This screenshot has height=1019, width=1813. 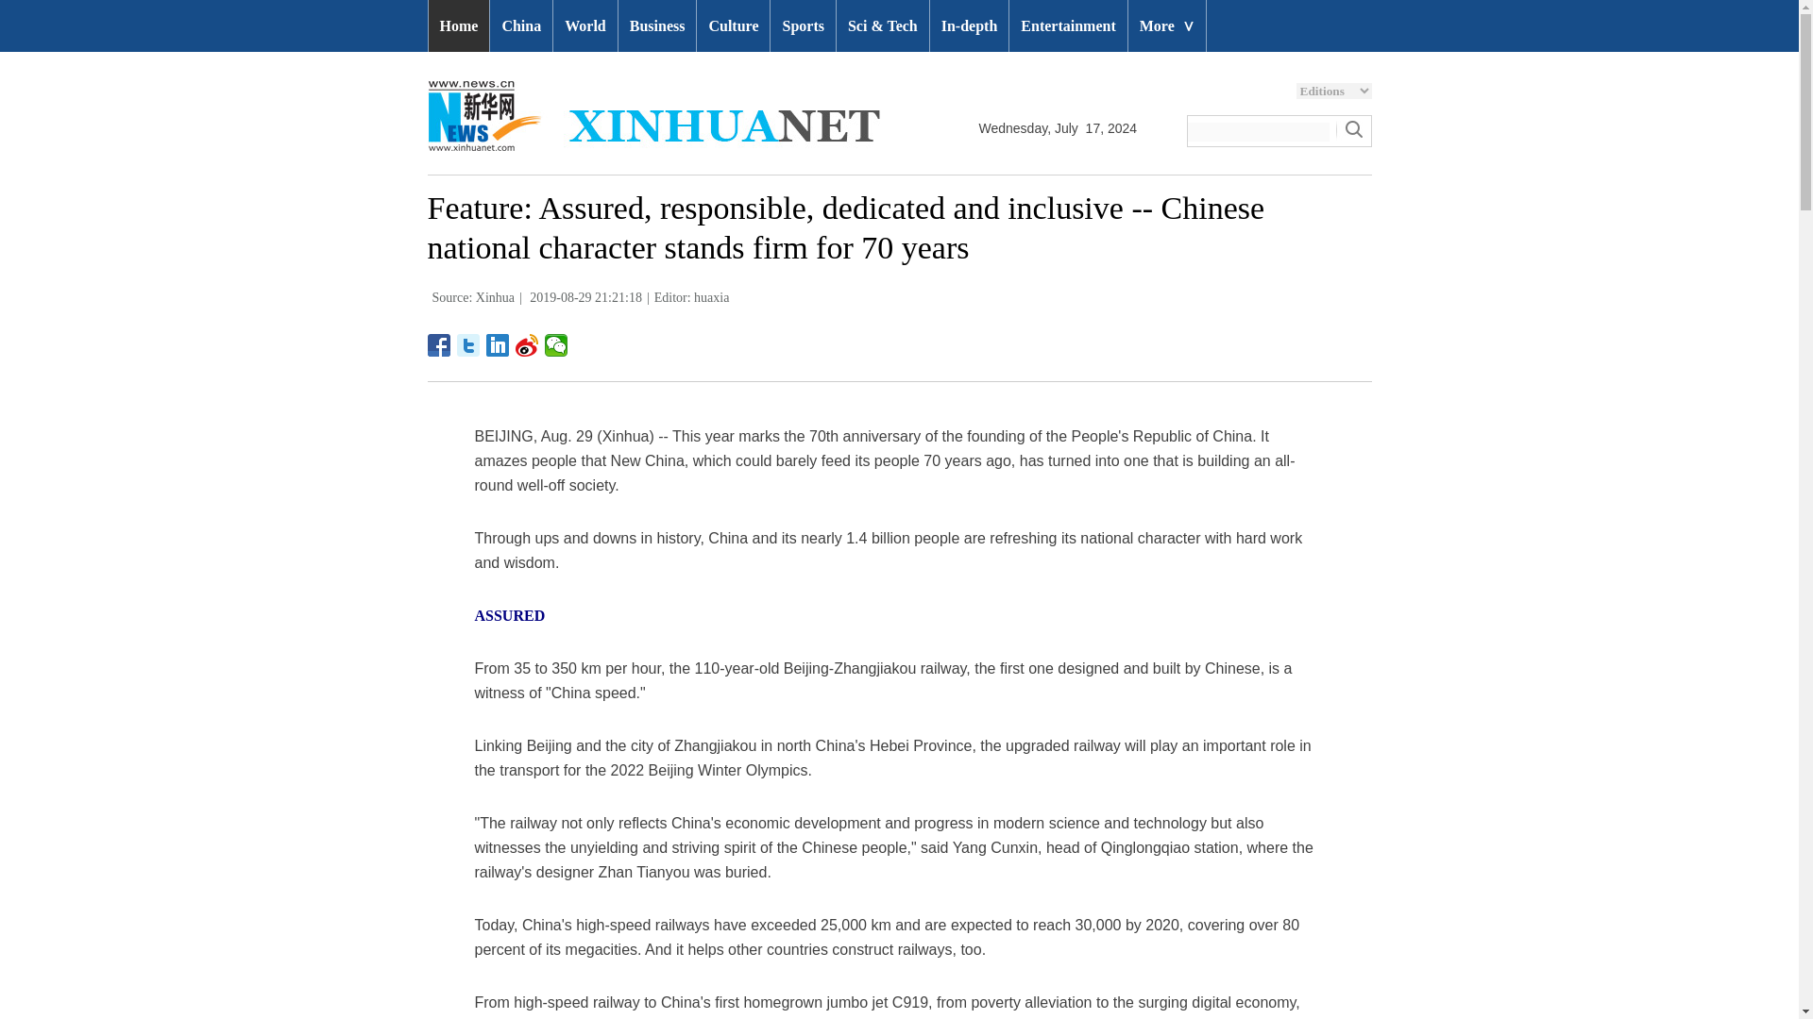 I want to click on Entertainment, so click(x=1067, y=26).